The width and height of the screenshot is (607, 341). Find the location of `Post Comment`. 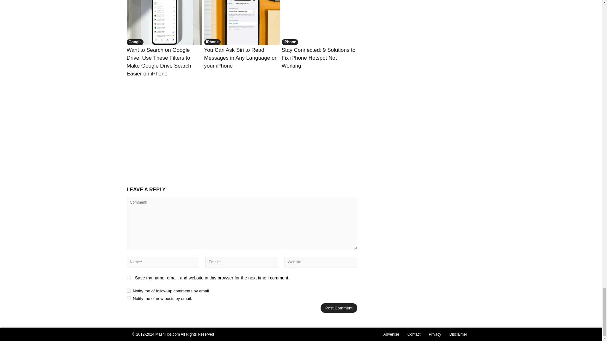

Post Comment is located at coordinates (339, 308).